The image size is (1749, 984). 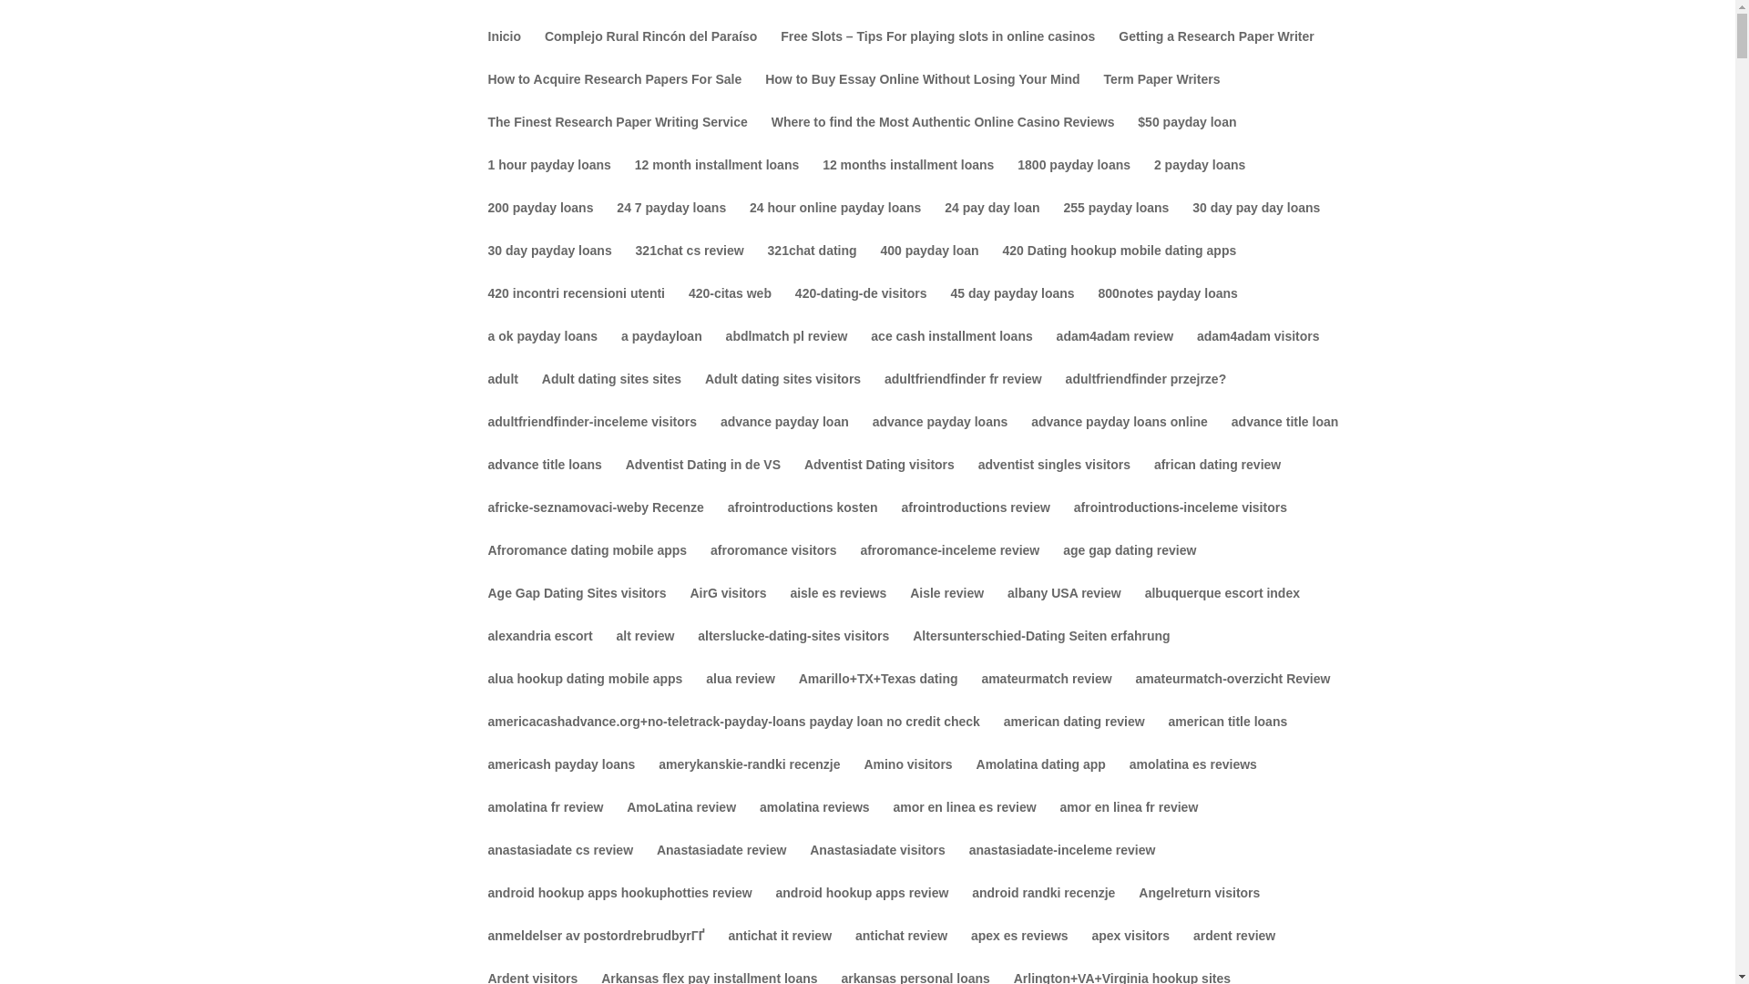 What do you see at coordinates (618, 137) in the screenshot?
I see `The Finest Research Paper Writing Service` at bounding box center [618, 137].